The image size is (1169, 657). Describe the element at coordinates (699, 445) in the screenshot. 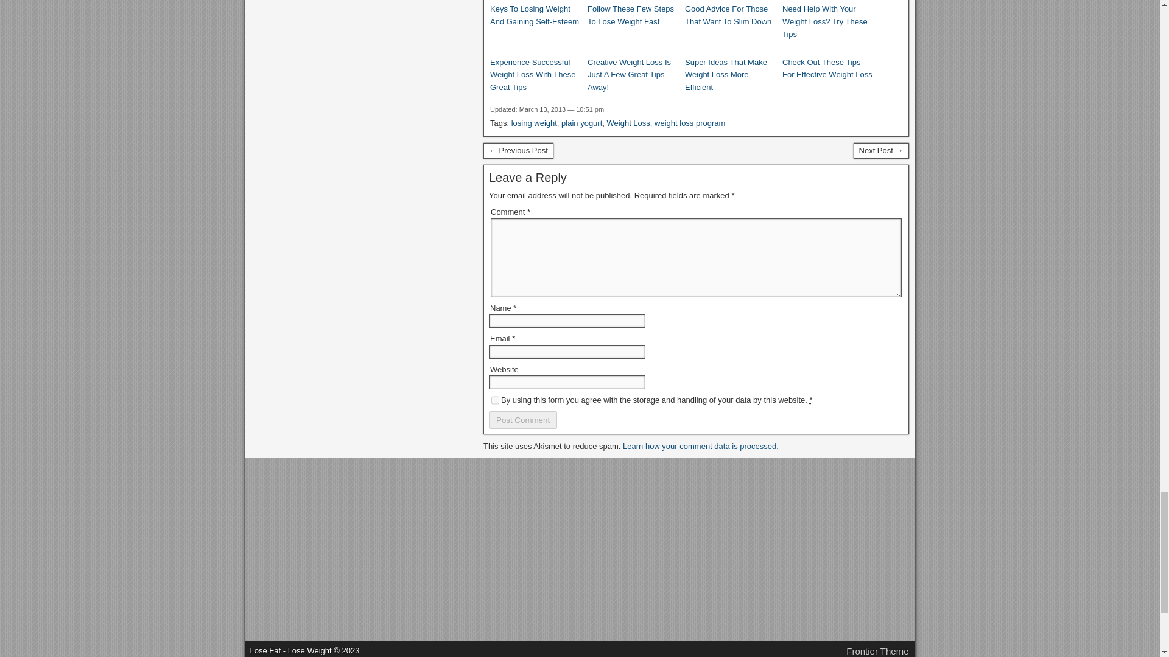

I see `Learn how your comment data is processed` at that location.